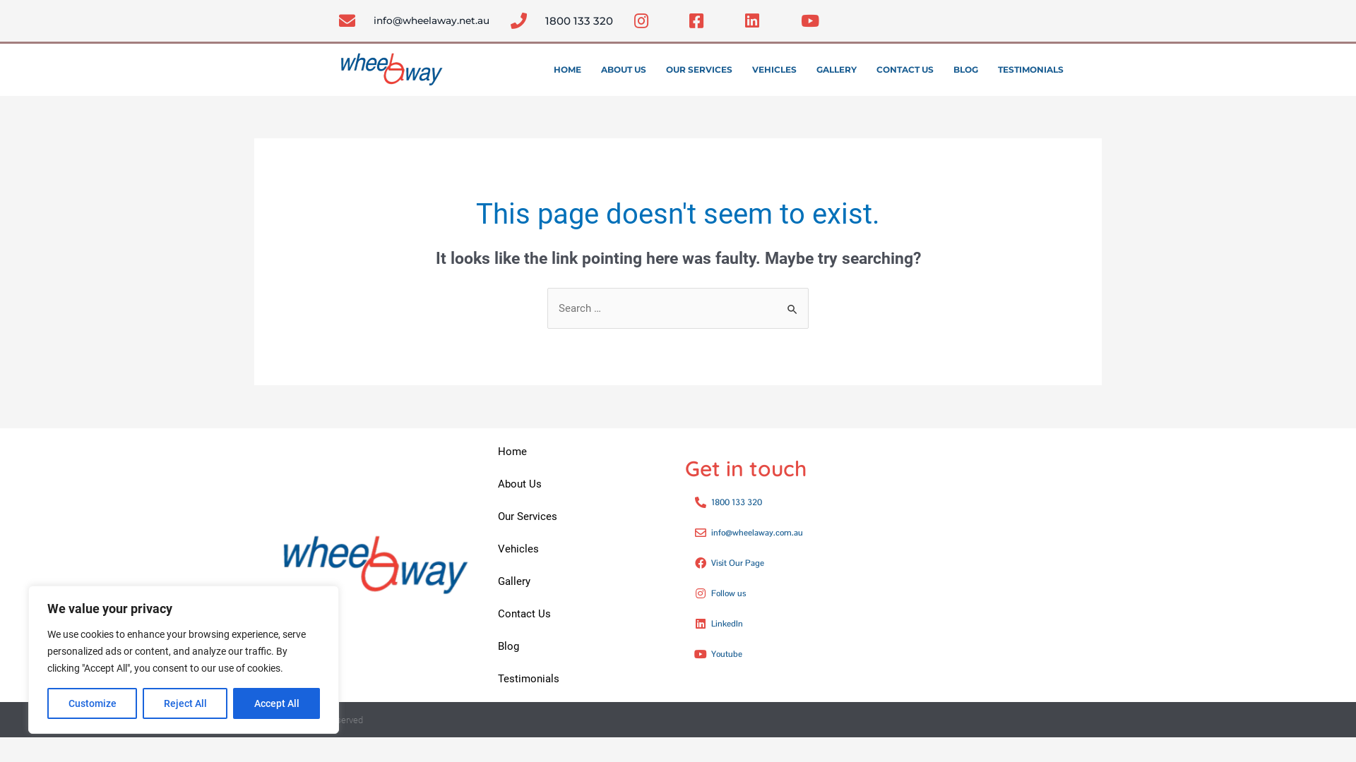 The image size is (1356, 762). Describe the element at coordinates (568, 70) in the screenshot. I see `HOME` at that location.